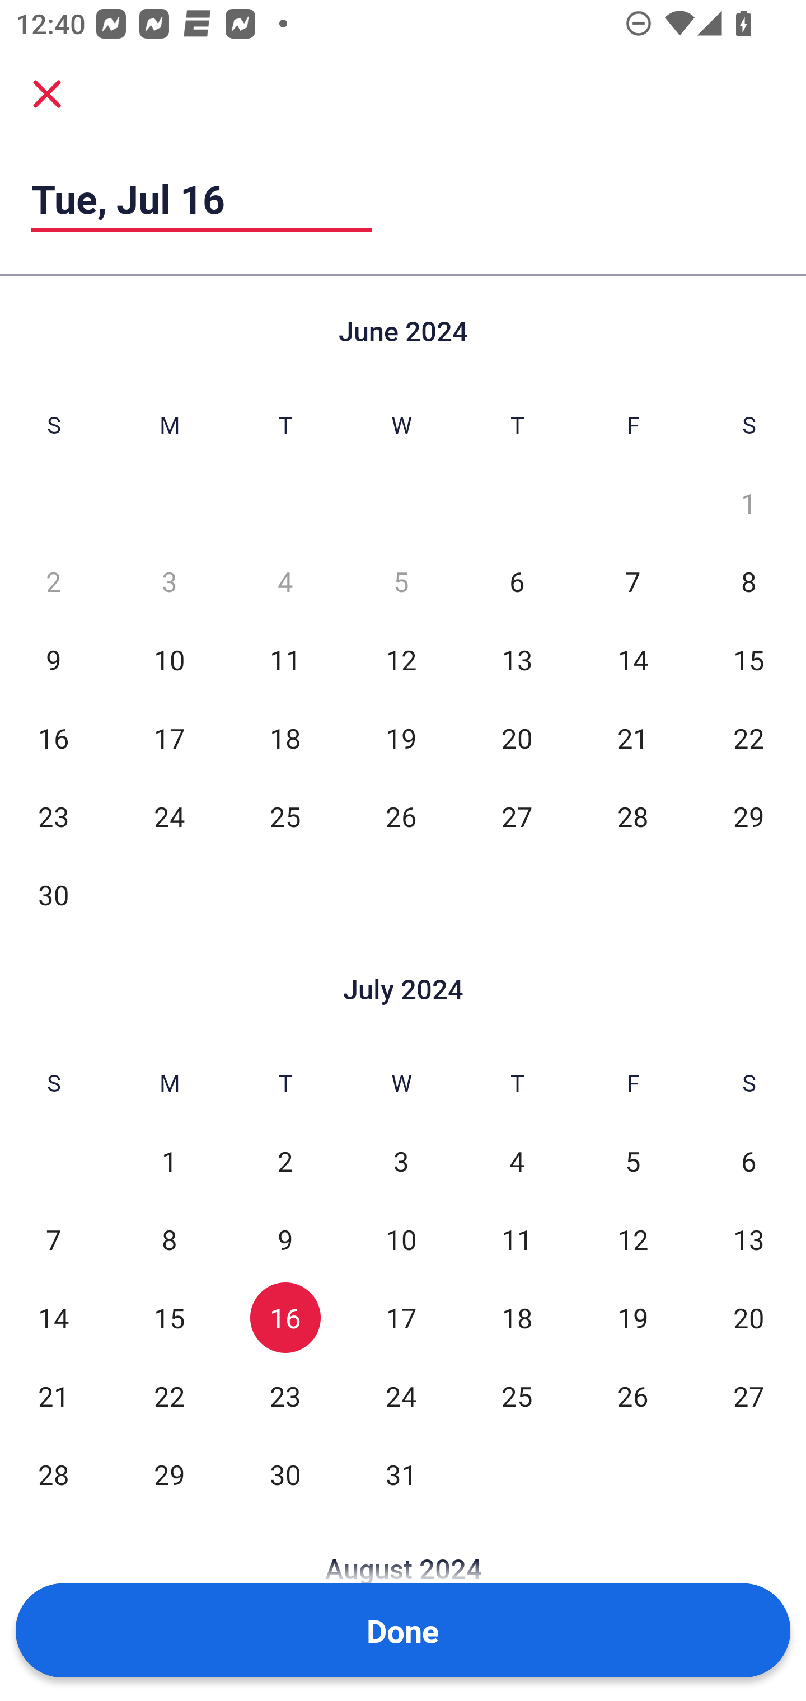  Describe the element at coordinates (169, 660) in the screenshot. I see `10 Mon, Jun 10, Not Selected` at that location.